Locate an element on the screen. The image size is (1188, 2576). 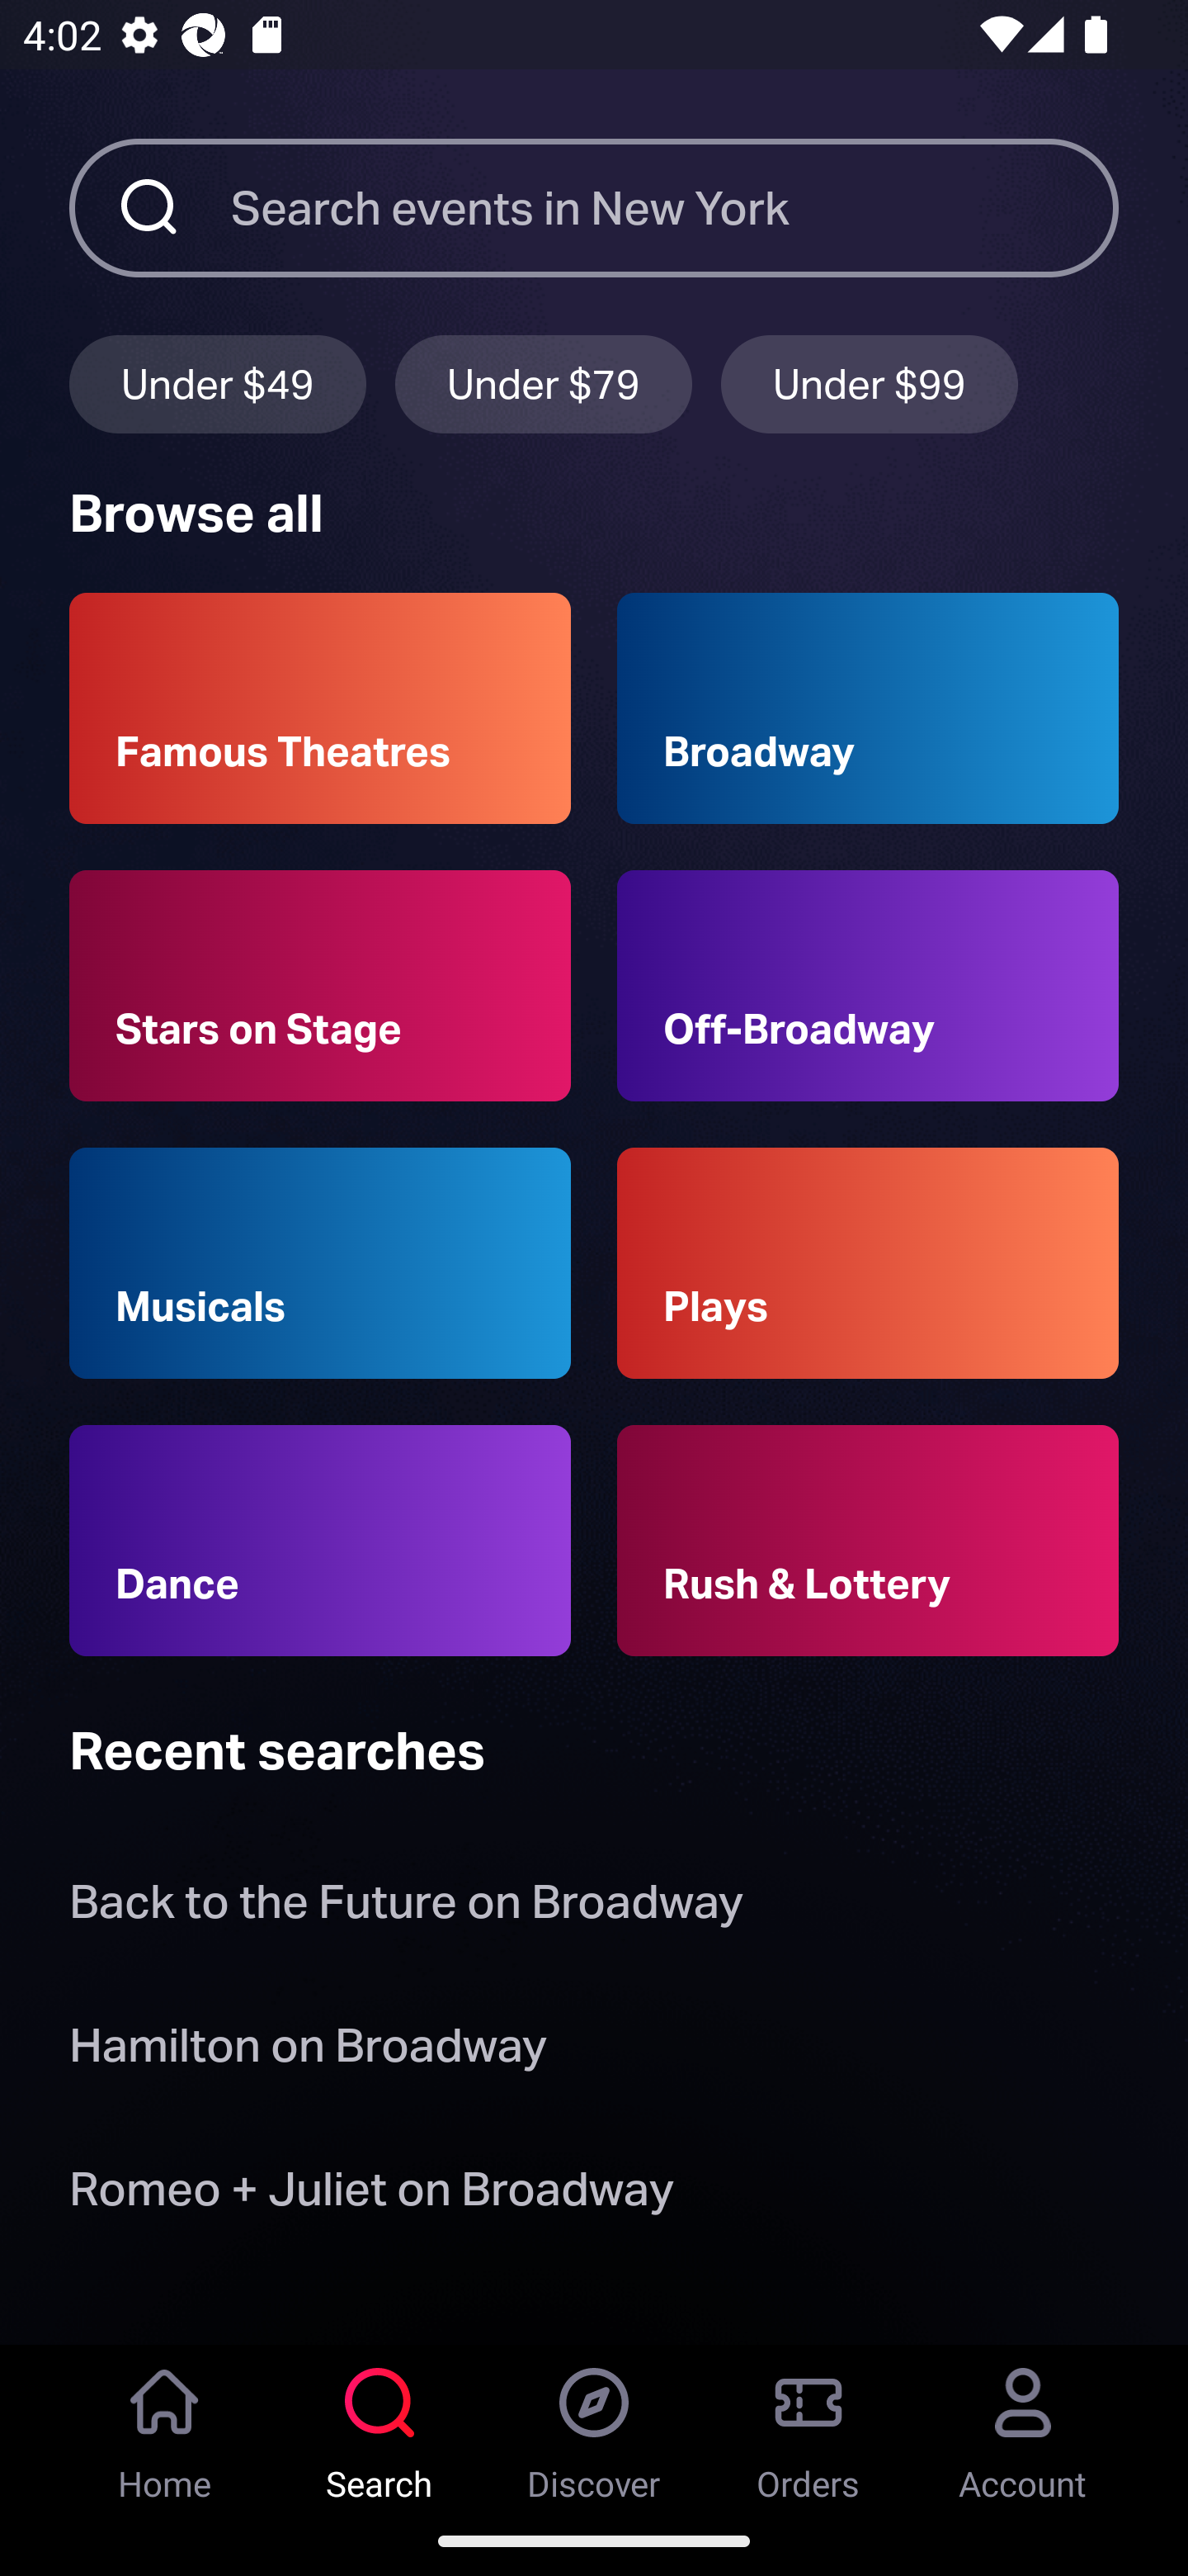
Musicals is located at coordinates (320, 1263).